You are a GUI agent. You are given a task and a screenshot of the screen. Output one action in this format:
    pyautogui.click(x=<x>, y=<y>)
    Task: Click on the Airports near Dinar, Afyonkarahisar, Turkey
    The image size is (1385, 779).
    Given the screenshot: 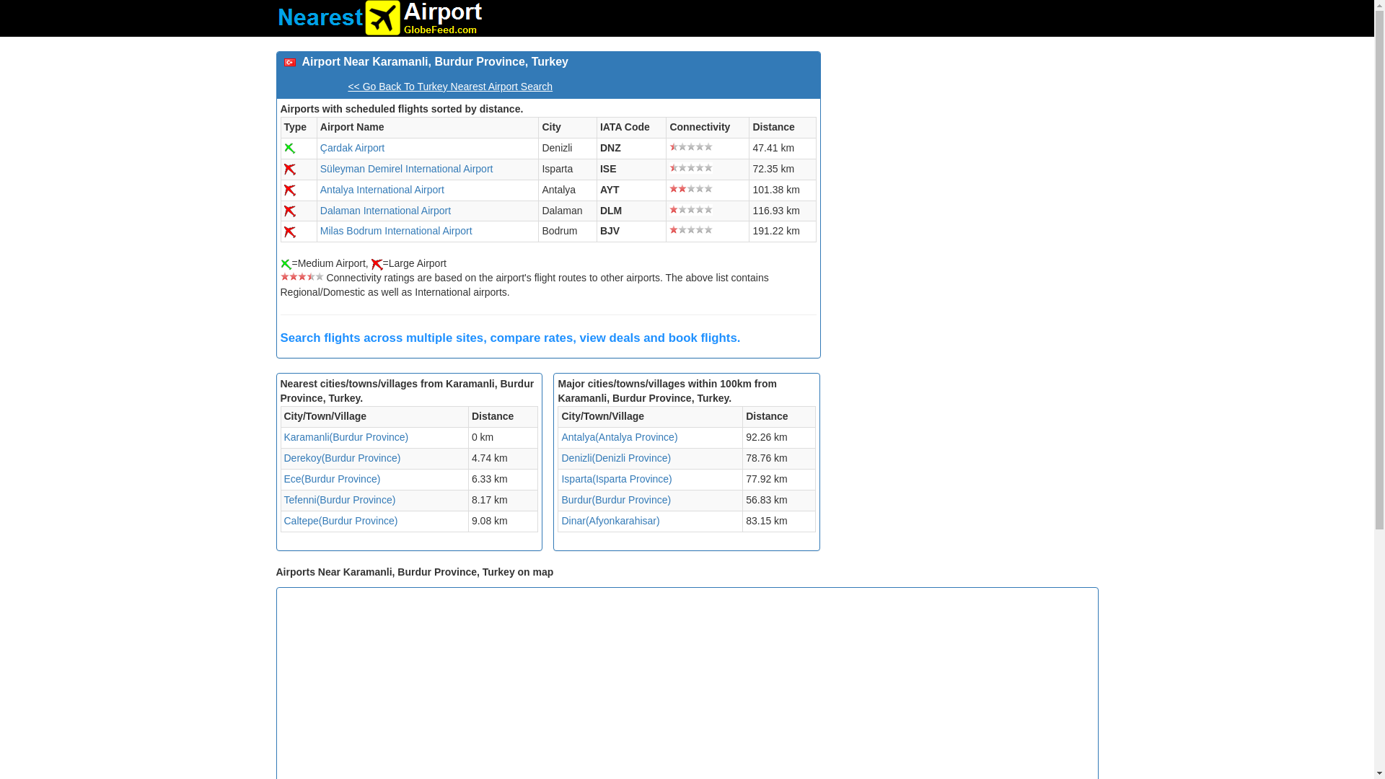 What is the action you would take?
    pyautogui.click(x=610, y=521)
    